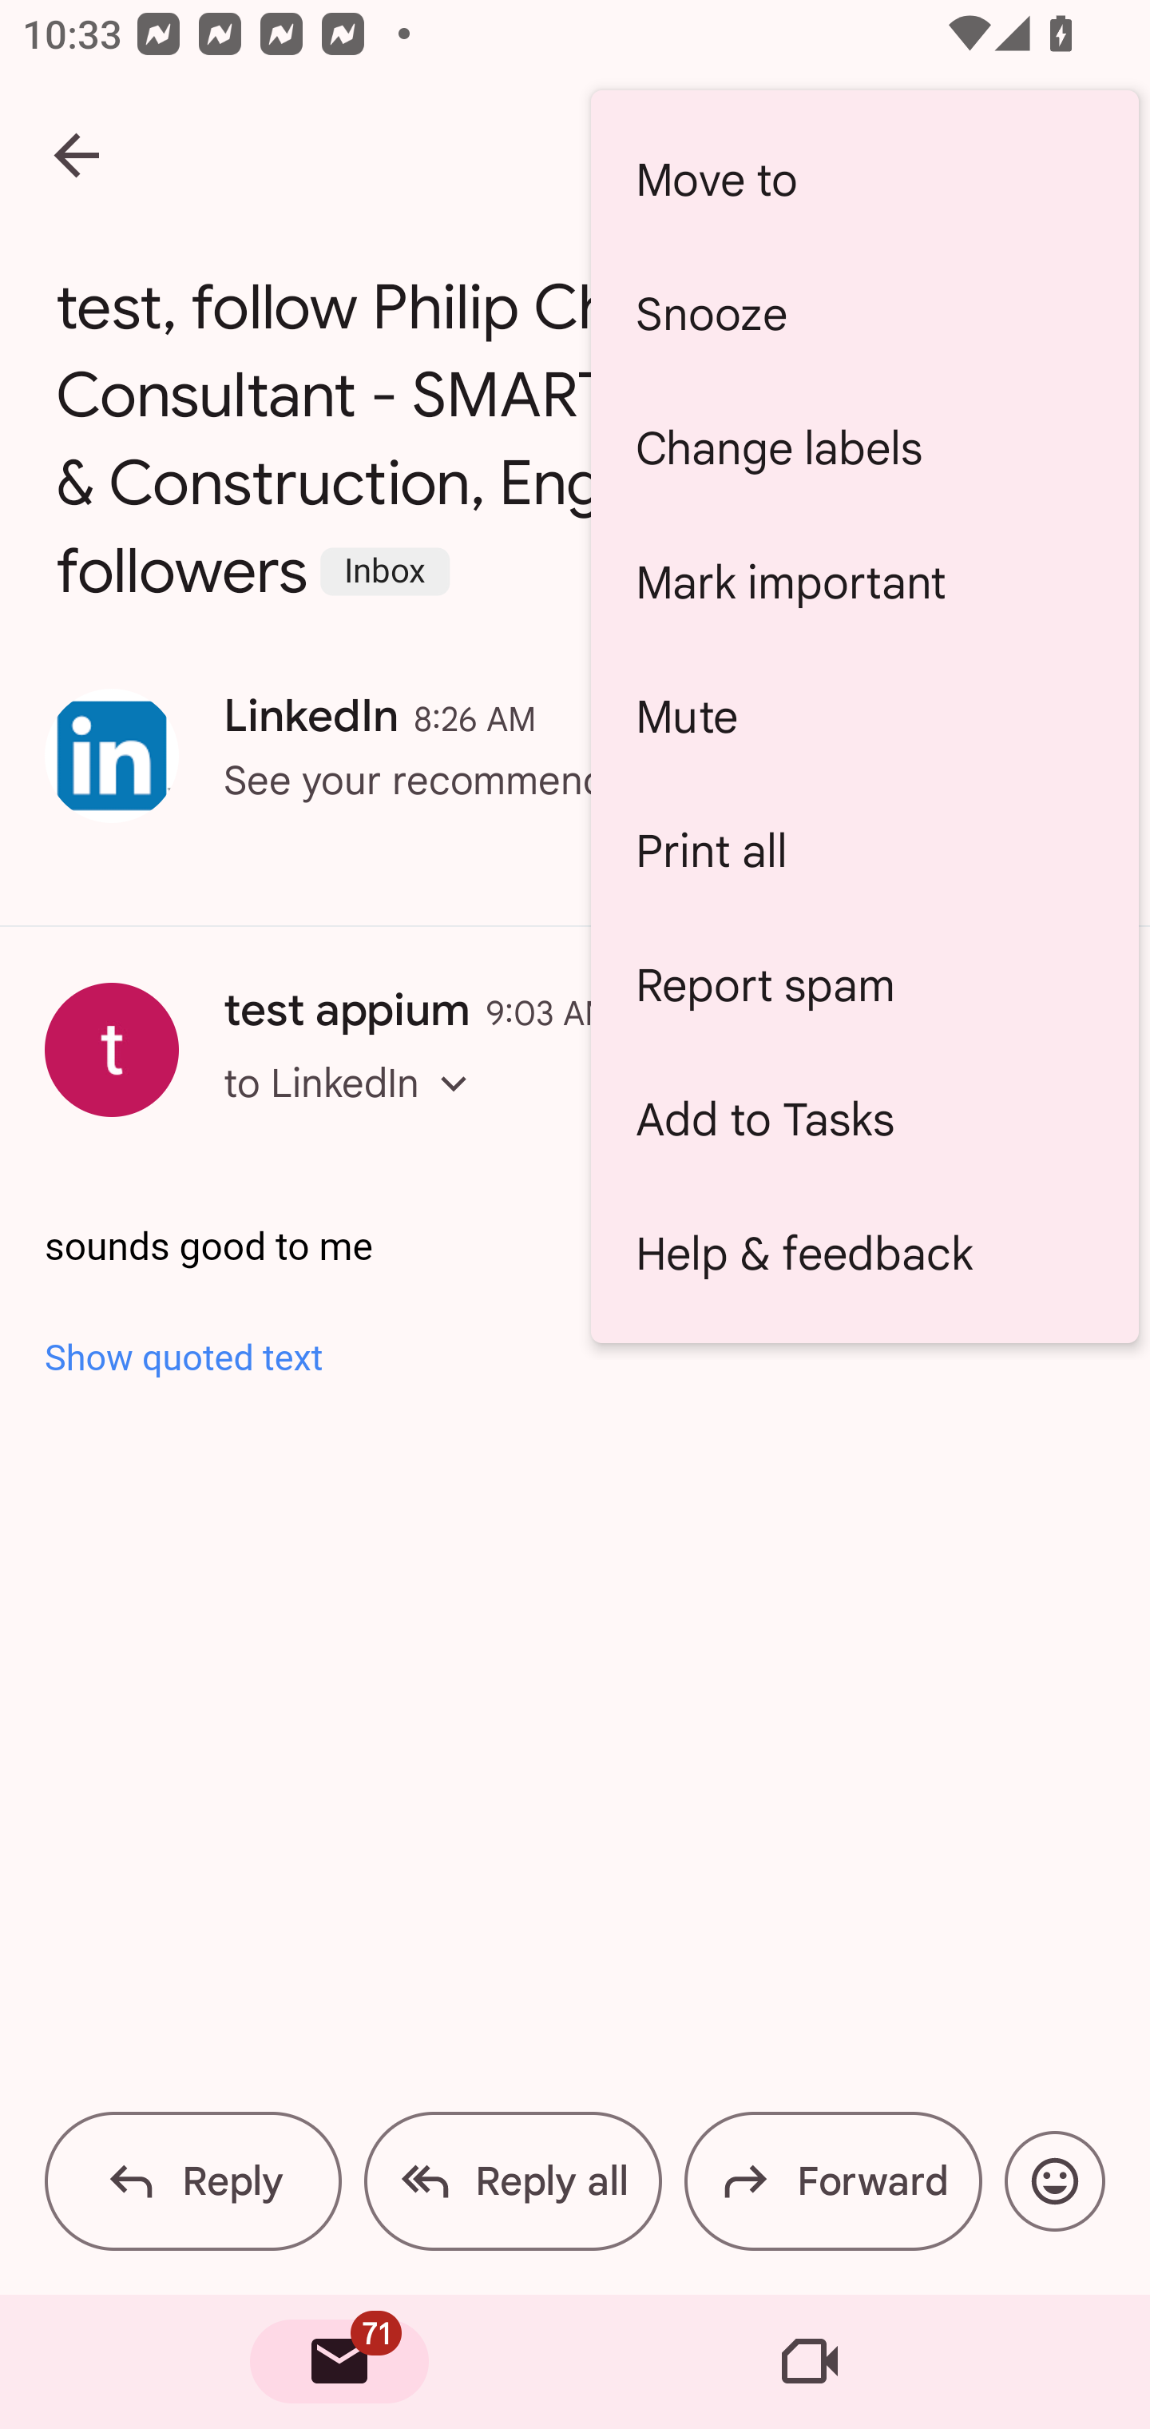 The image size is (1150, 2429). I want to click on Mark important, so click(864, 582).